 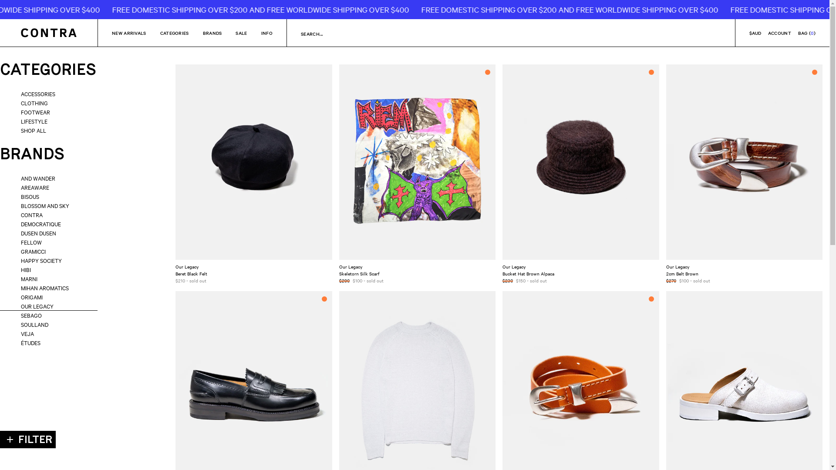 I want to click on CLOTHING, so click(x=49, y=103).